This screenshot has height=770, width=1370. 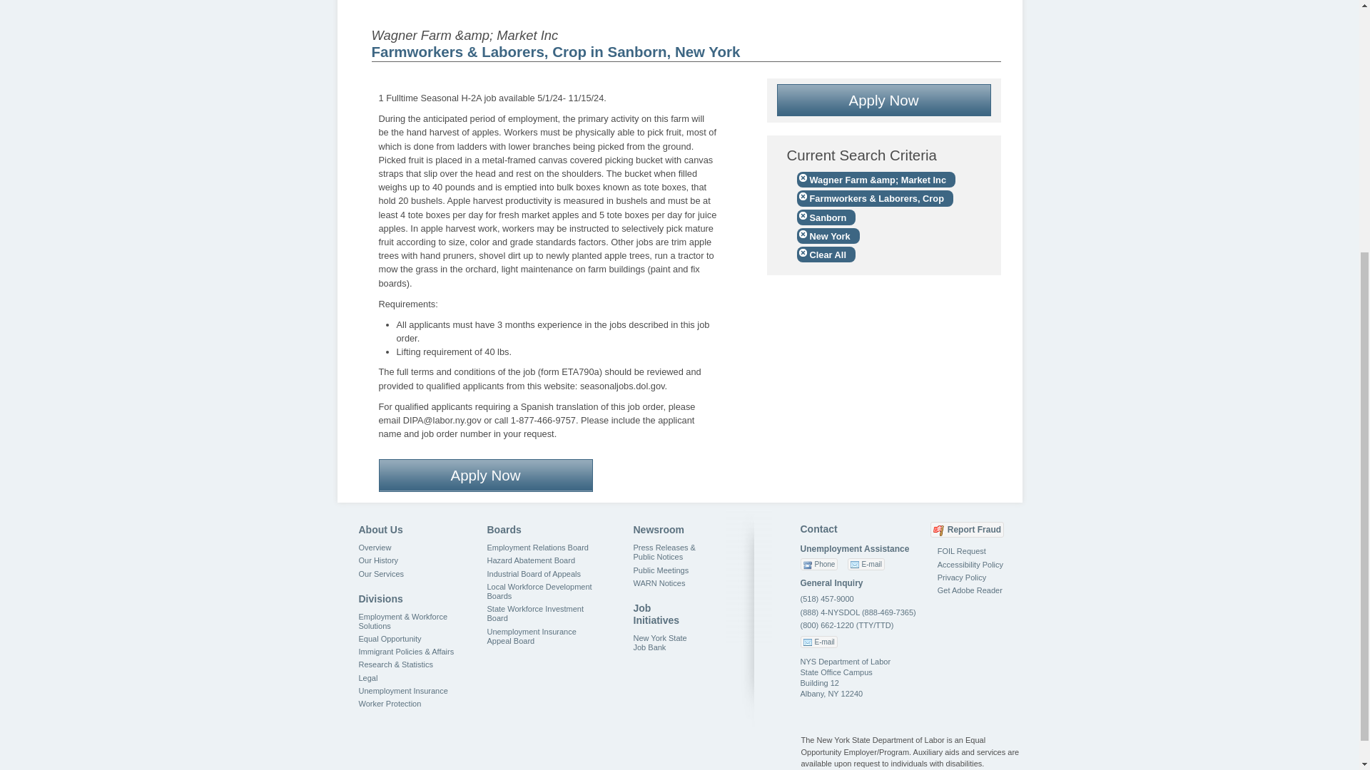 I want to click on Report Fraud, so click(x=967, y=529).